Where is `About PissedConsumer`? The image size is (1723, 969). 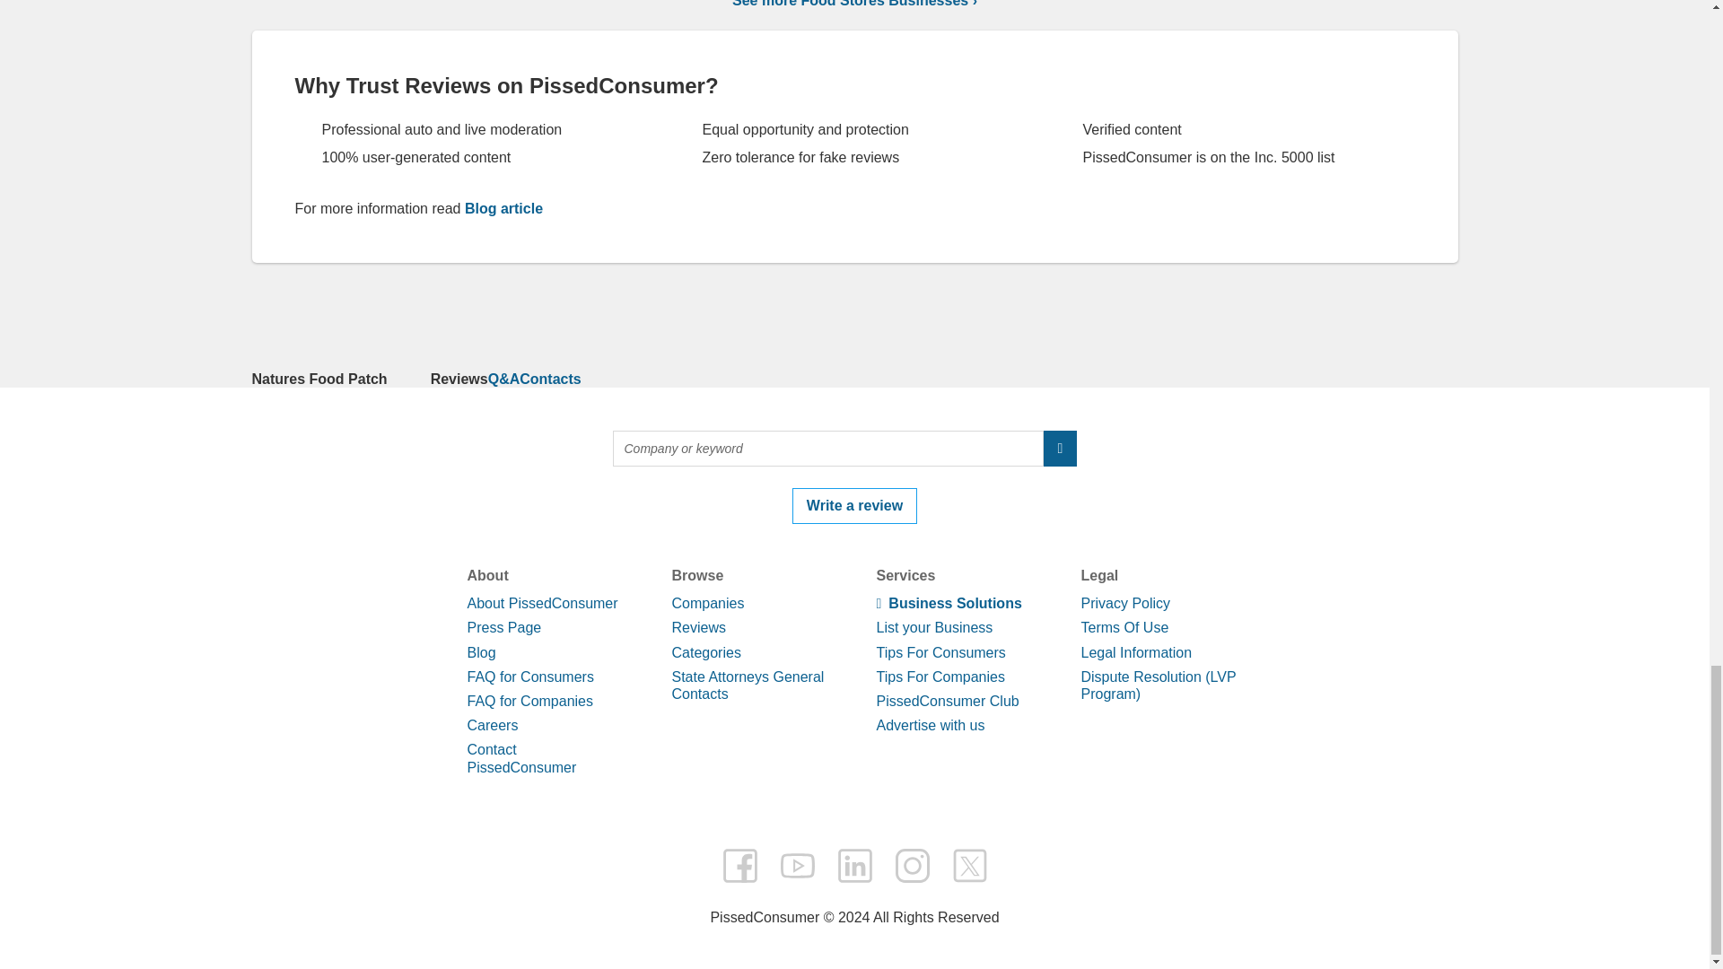 About PissedConsumer is located at coordinates (542, 603).